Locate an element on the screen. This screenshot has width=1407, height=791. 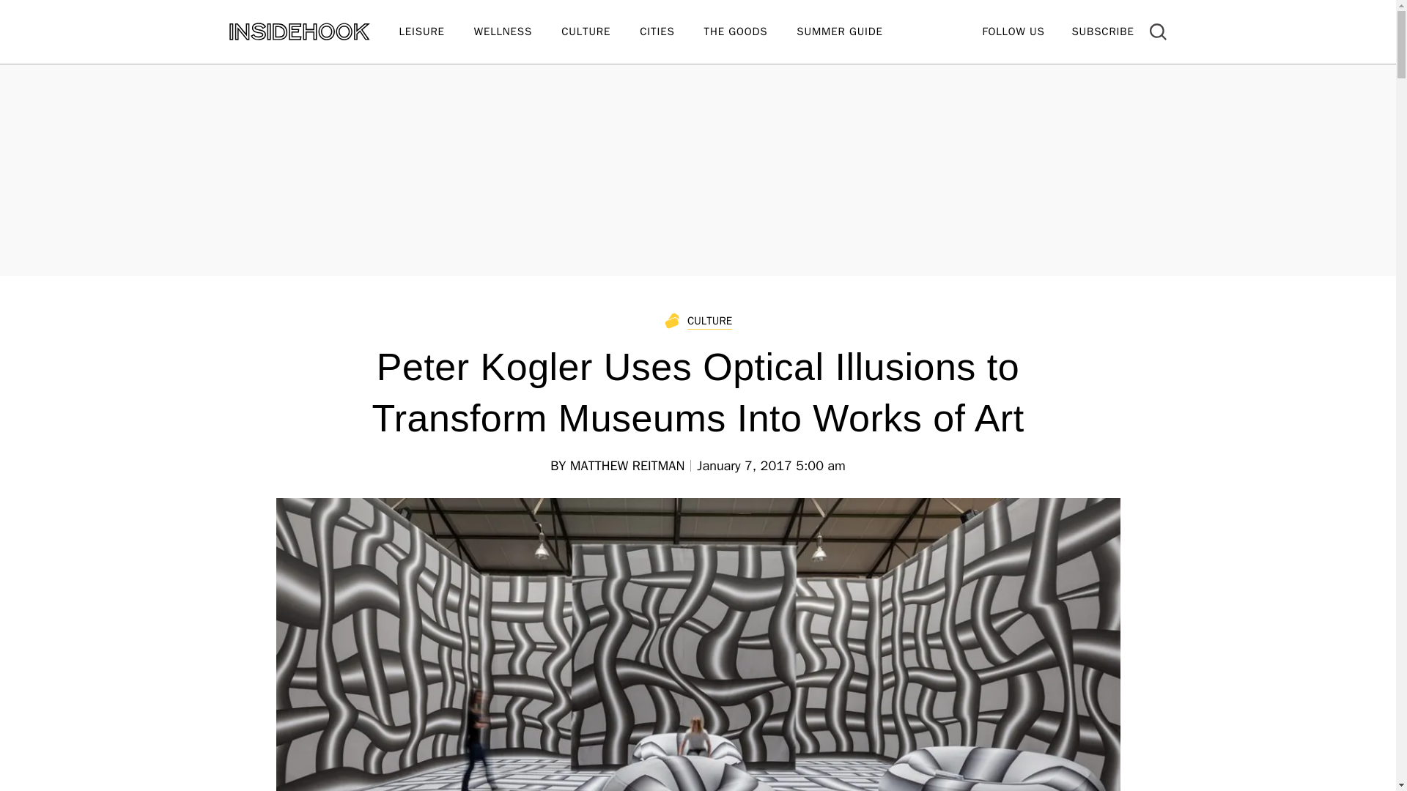
LEISURE is located at coordinates (435, 32).